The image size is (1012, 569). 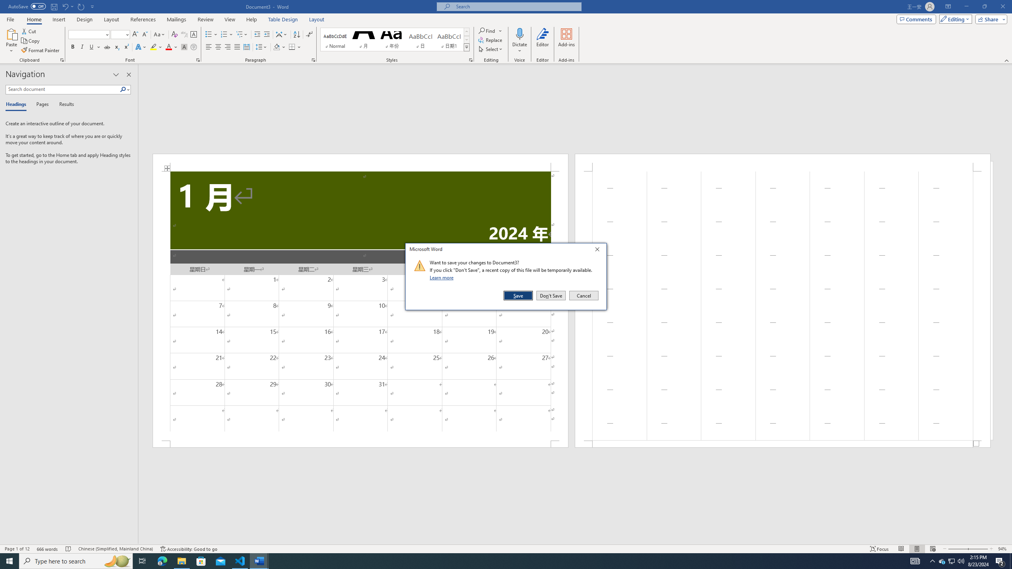 What do you see at coordinates (168, 47) in the screenshot?
I see `Font Color RGB(255, 0, 0)` at bounding box center [168, 47].